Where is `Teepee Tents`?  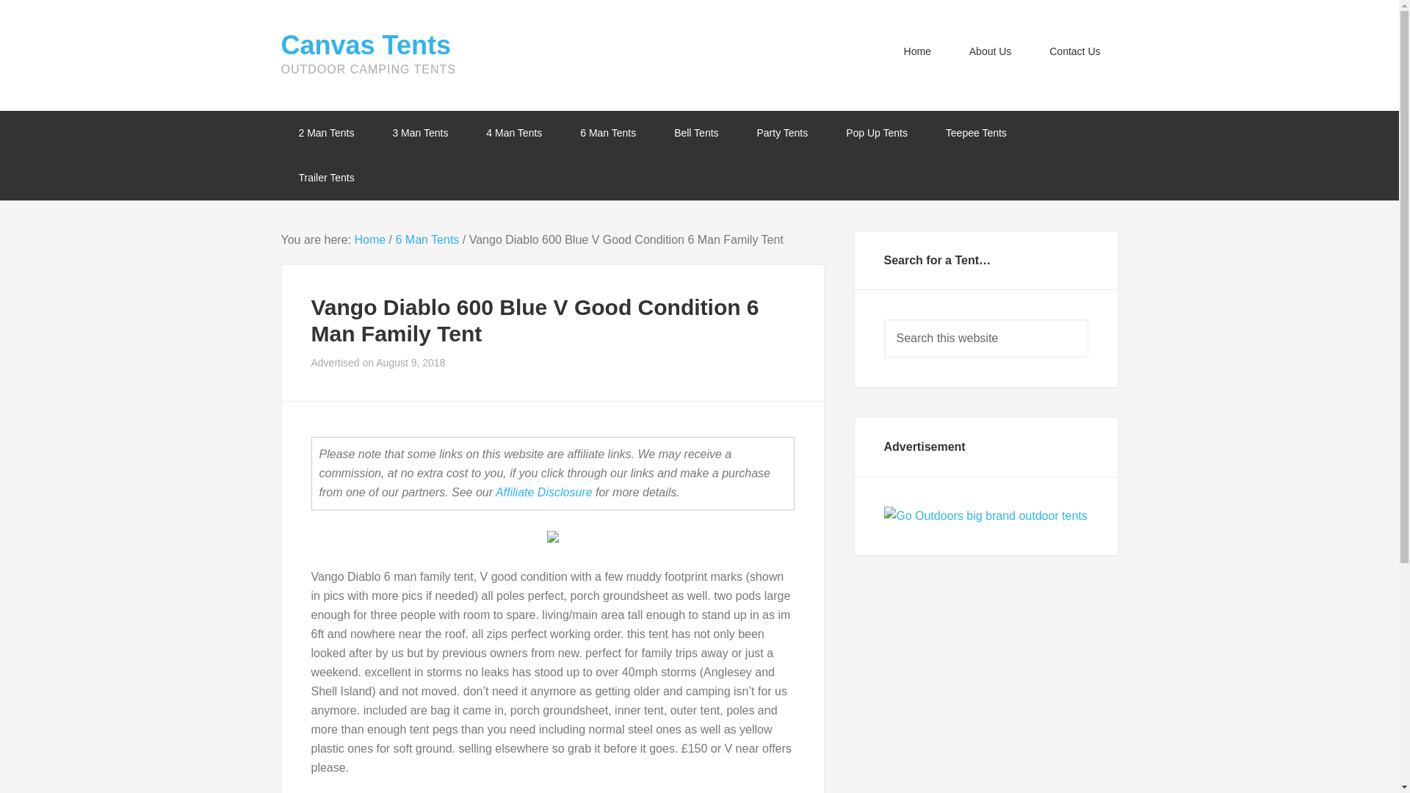 Teepee Tents is located at coordinates (976, 133).